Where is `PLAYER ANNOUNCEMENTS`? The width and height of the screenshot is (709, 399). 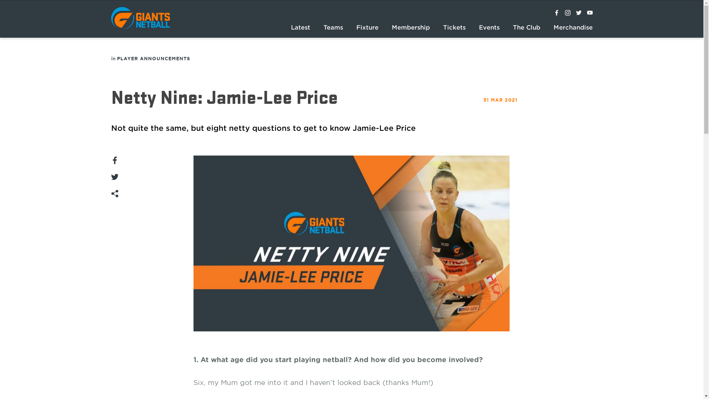
PLAYER ANNOUNCEMENTS is located at coordinates (153, 58).